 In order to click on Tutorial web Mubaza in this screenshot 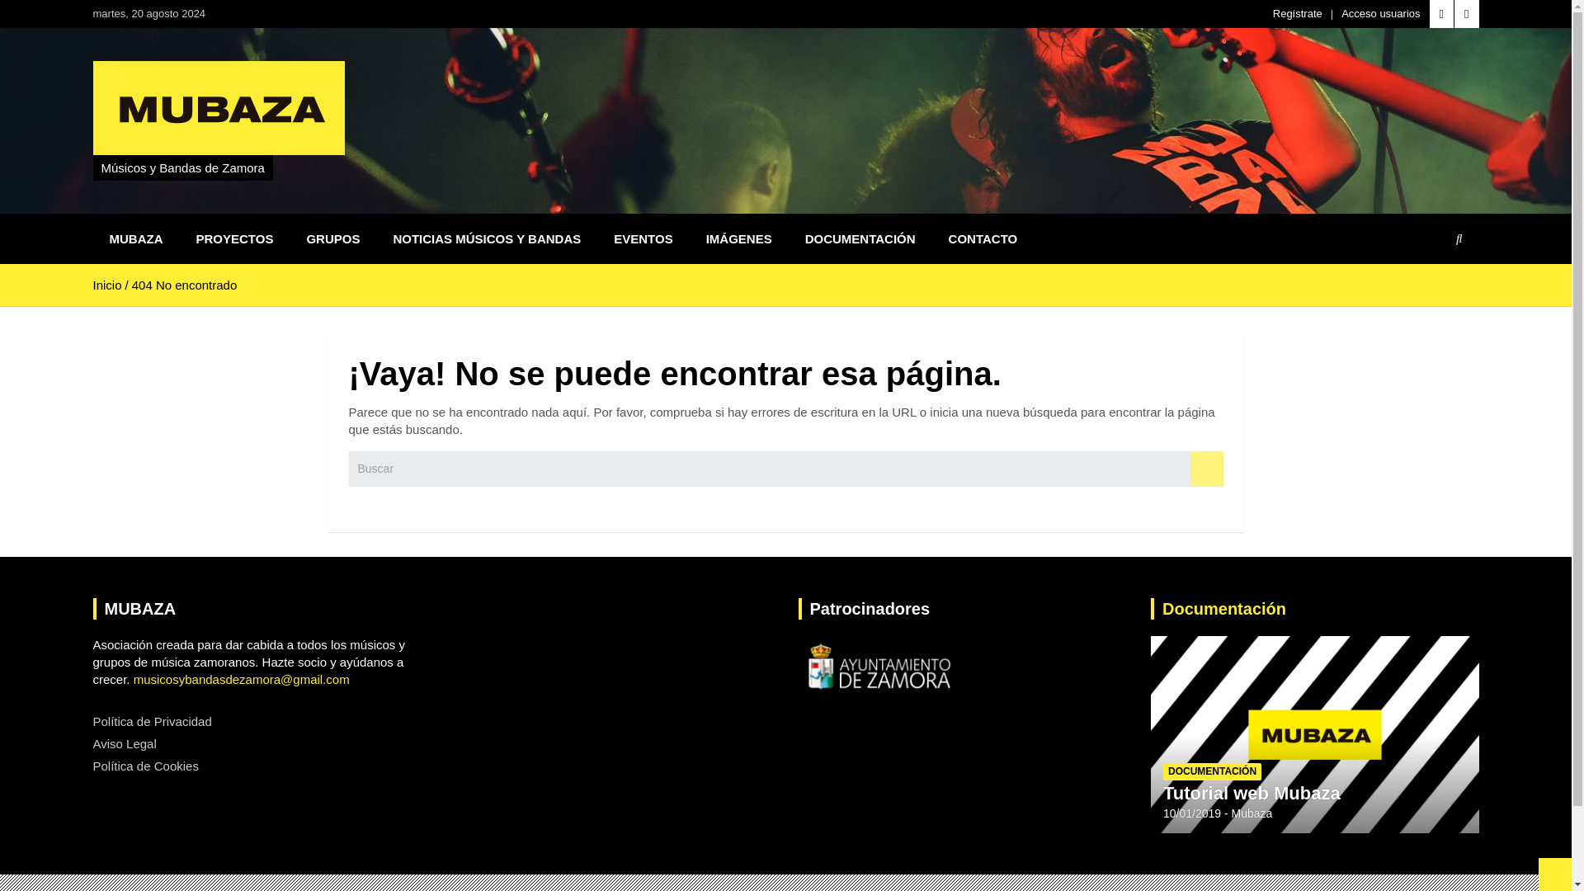, I will do `click(1251, 794)`.